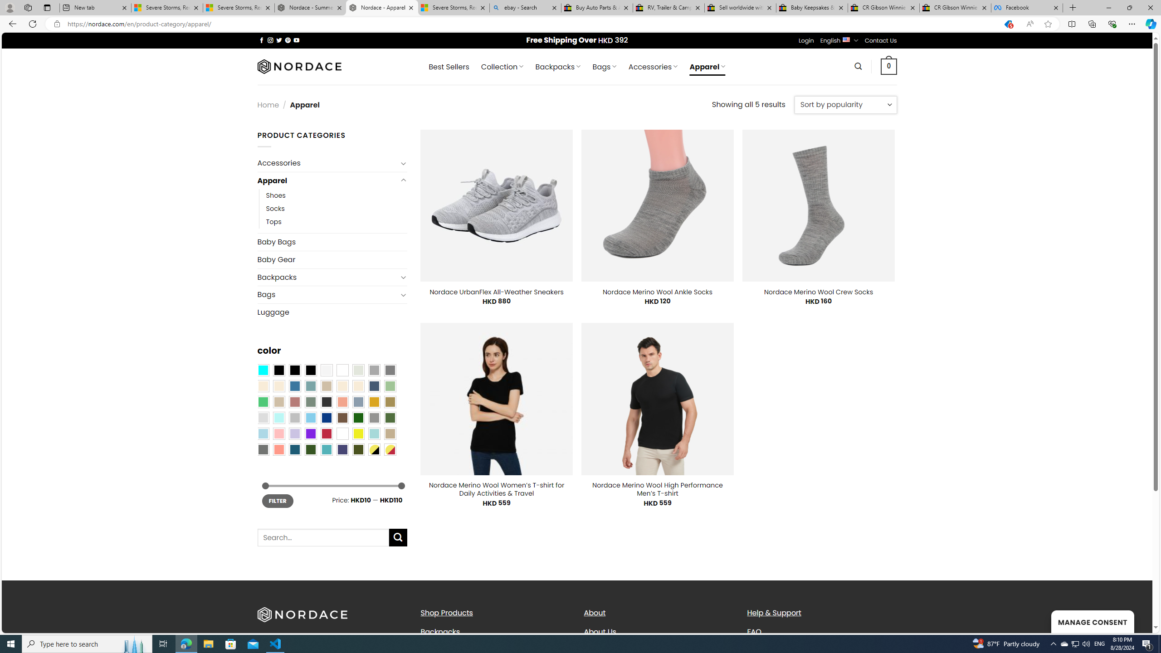  I want to click on  0 , so click(889, 66).